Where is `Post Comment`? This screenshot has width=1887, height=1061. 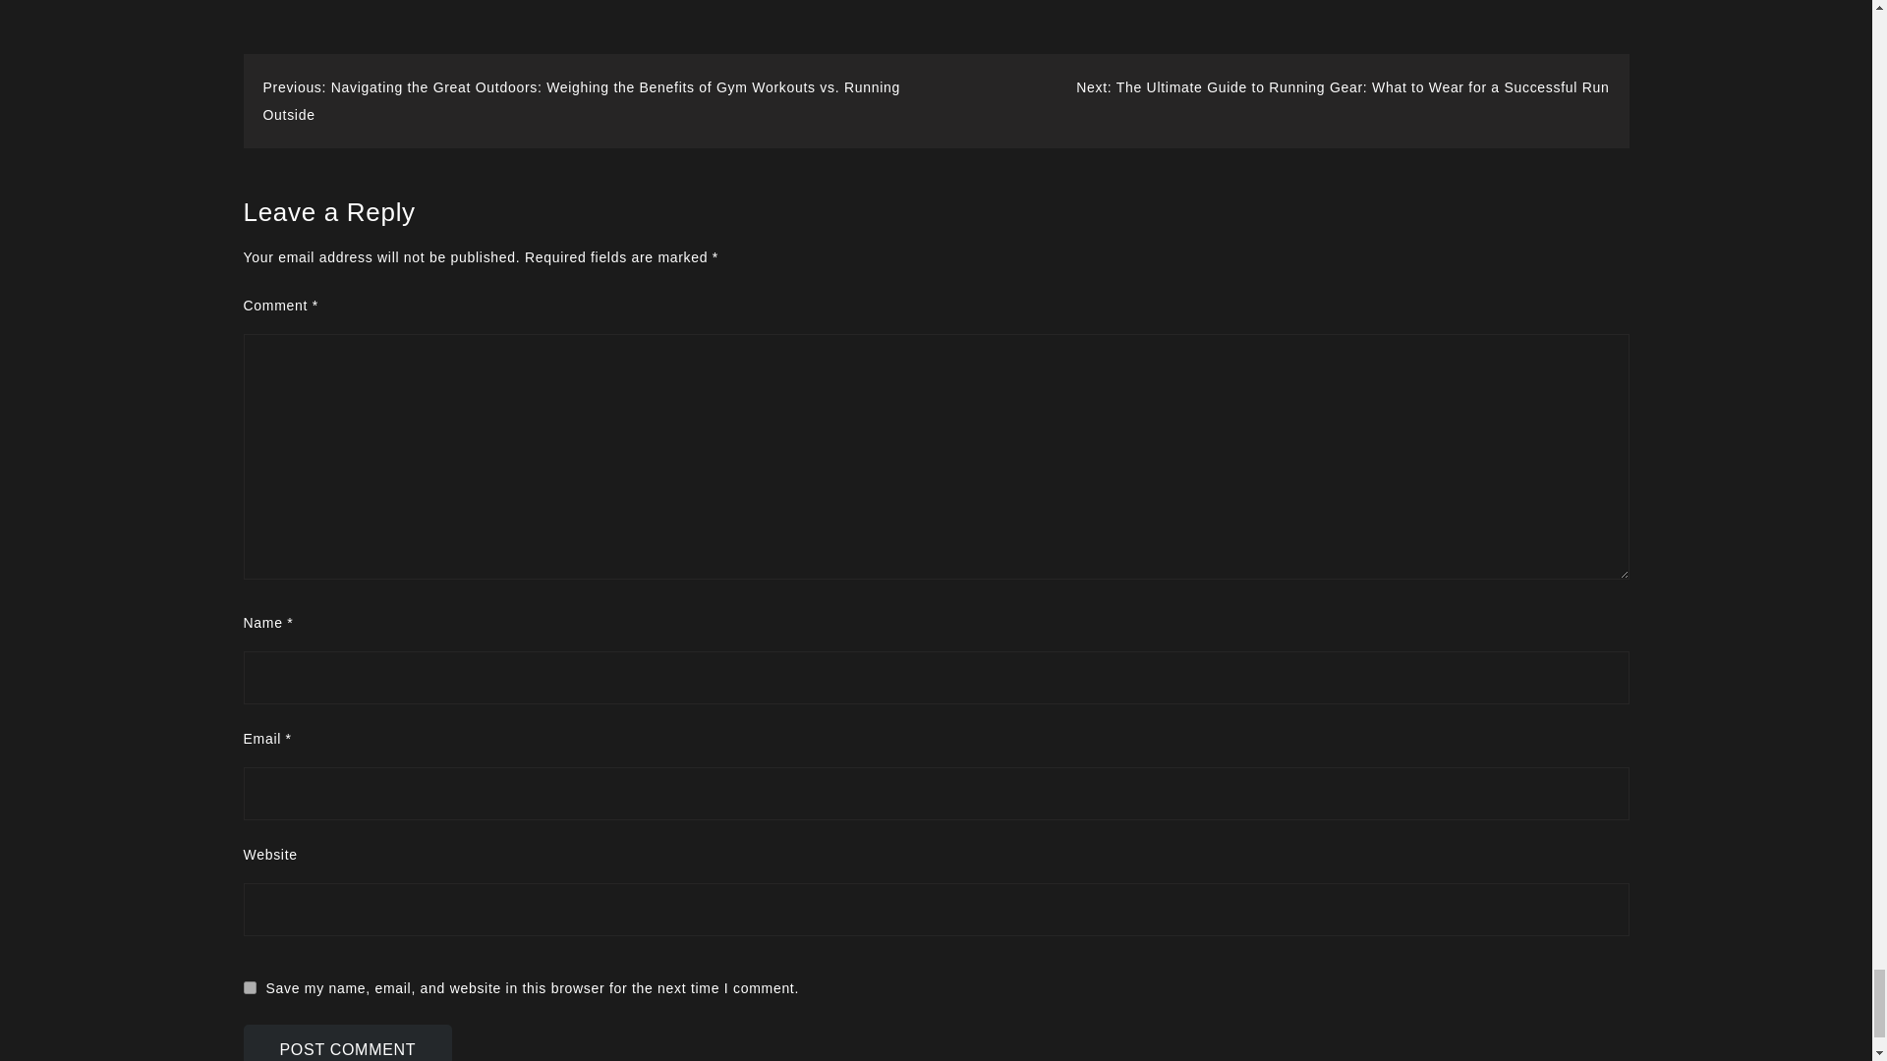
Post Comment is located at coordinates (348, 1043).